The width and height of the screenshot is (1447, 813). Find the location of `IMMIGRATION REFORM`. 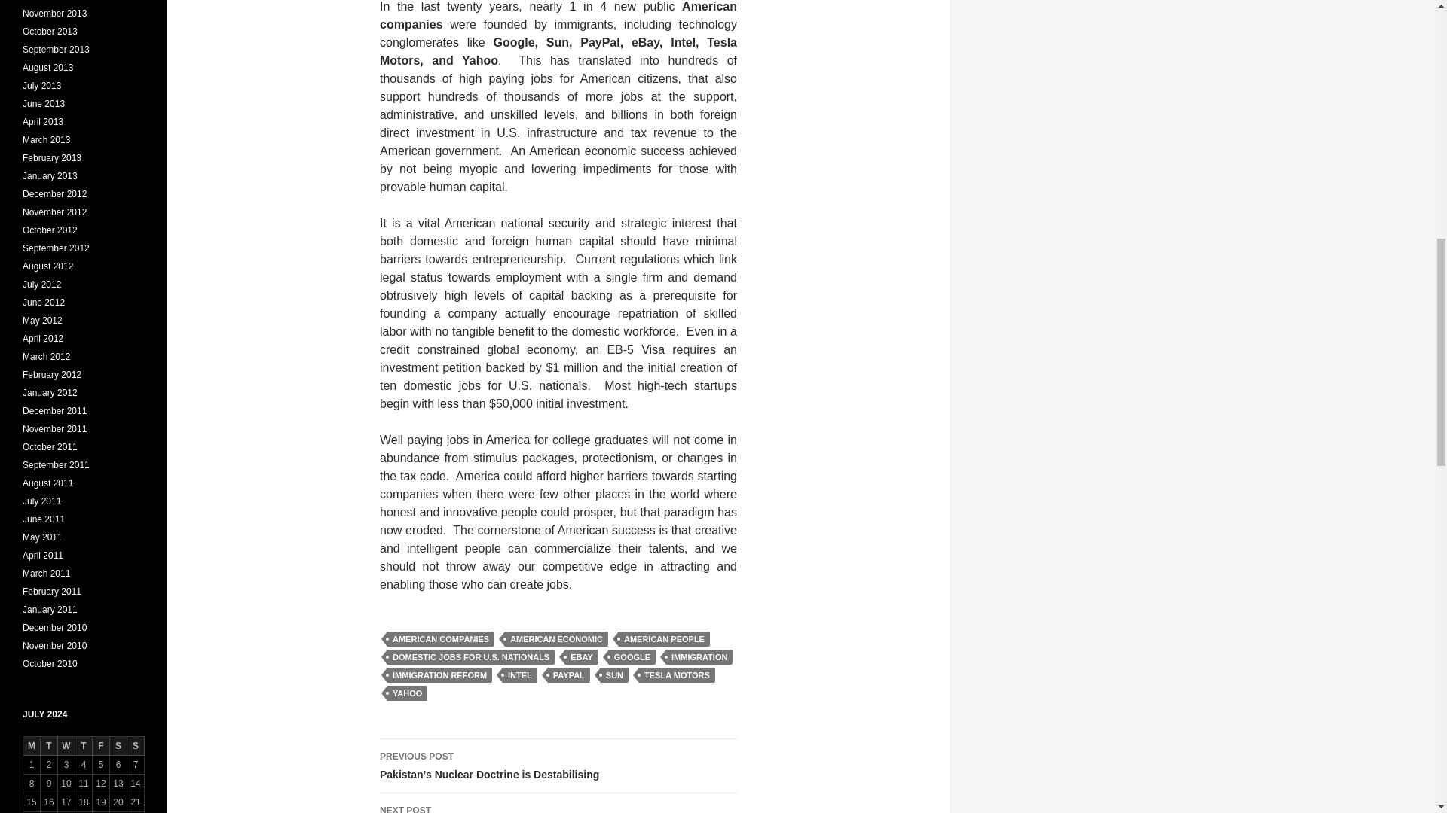

IMMIGRATION REFORM is located at coordinates (439, 674).